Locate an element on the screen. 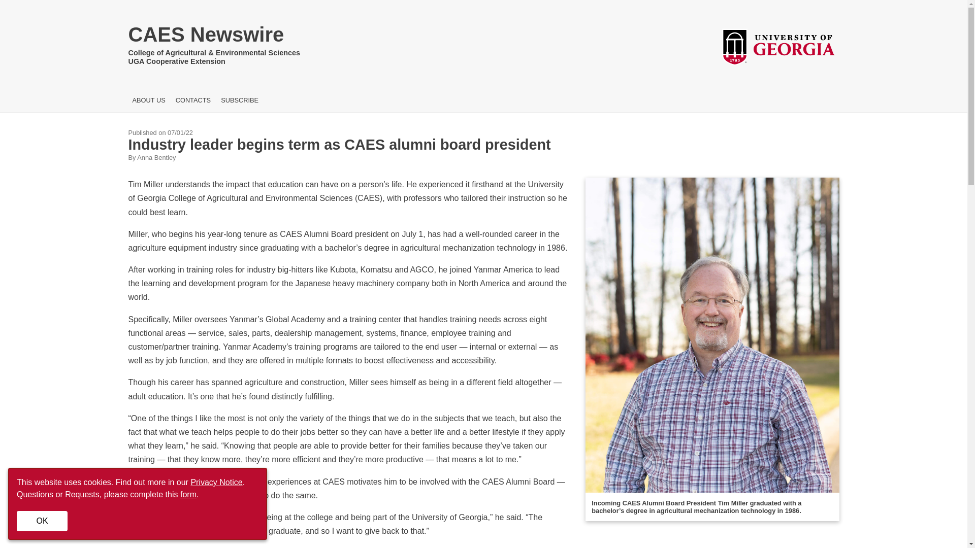  CONTACTS is located at coordinates (193, 100).